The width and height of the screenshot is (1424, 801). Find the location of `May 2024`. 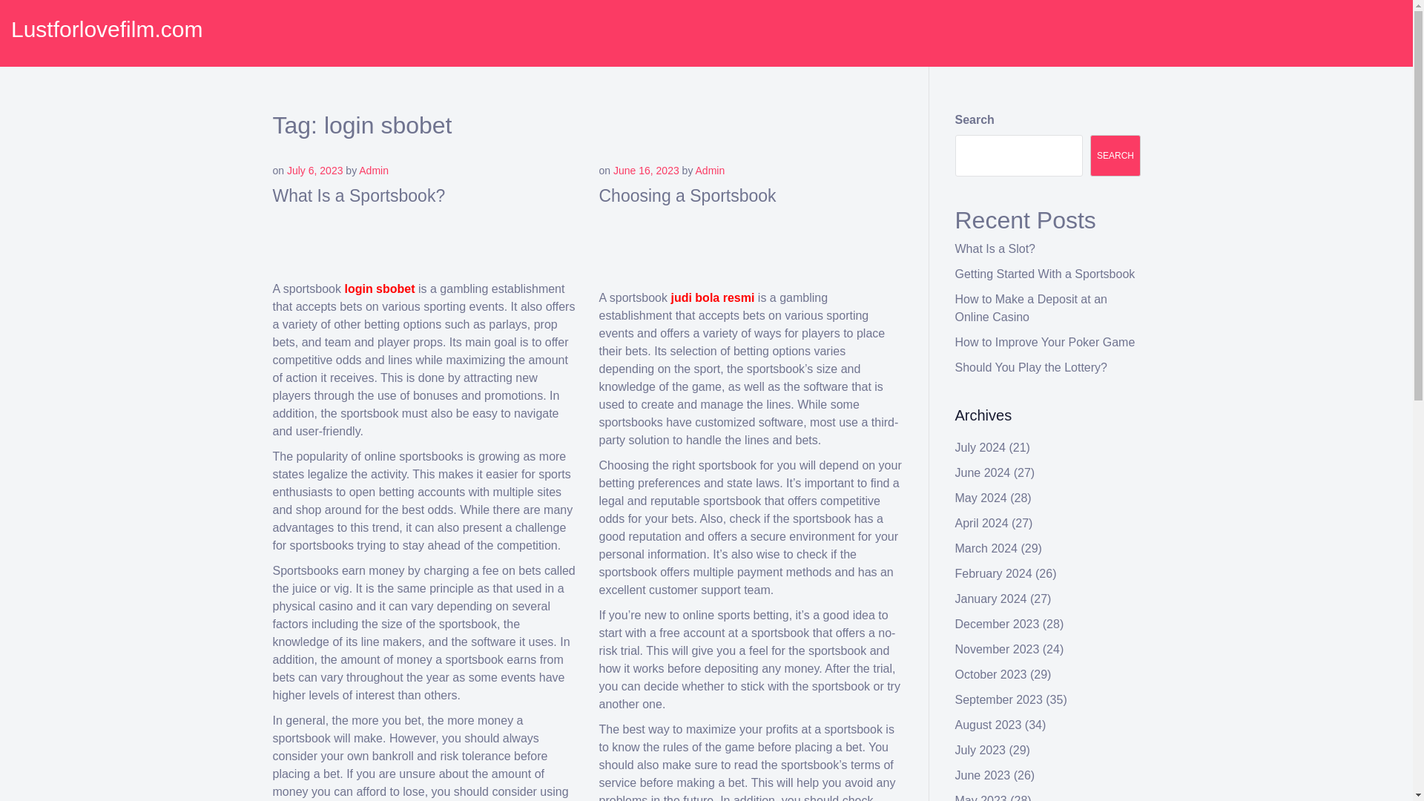

May 2024 is located at coordinates (980, 498).